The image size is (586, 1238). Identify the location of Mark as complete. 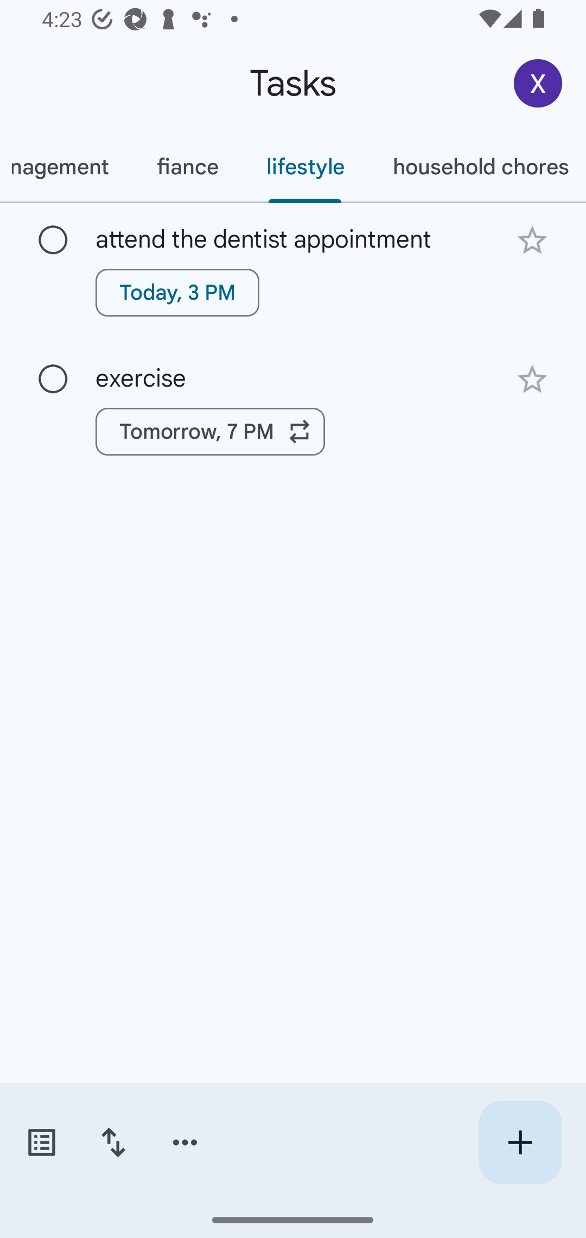
(53, 241).